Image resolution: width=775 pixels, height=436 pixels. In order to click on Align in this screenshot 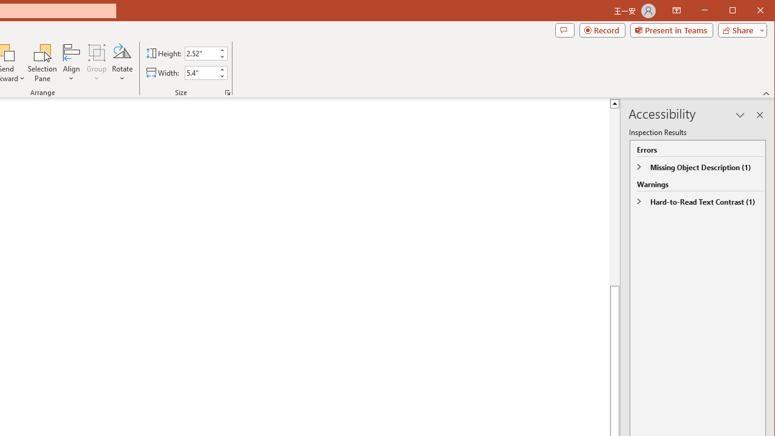, I will do `click(71, 63)`.